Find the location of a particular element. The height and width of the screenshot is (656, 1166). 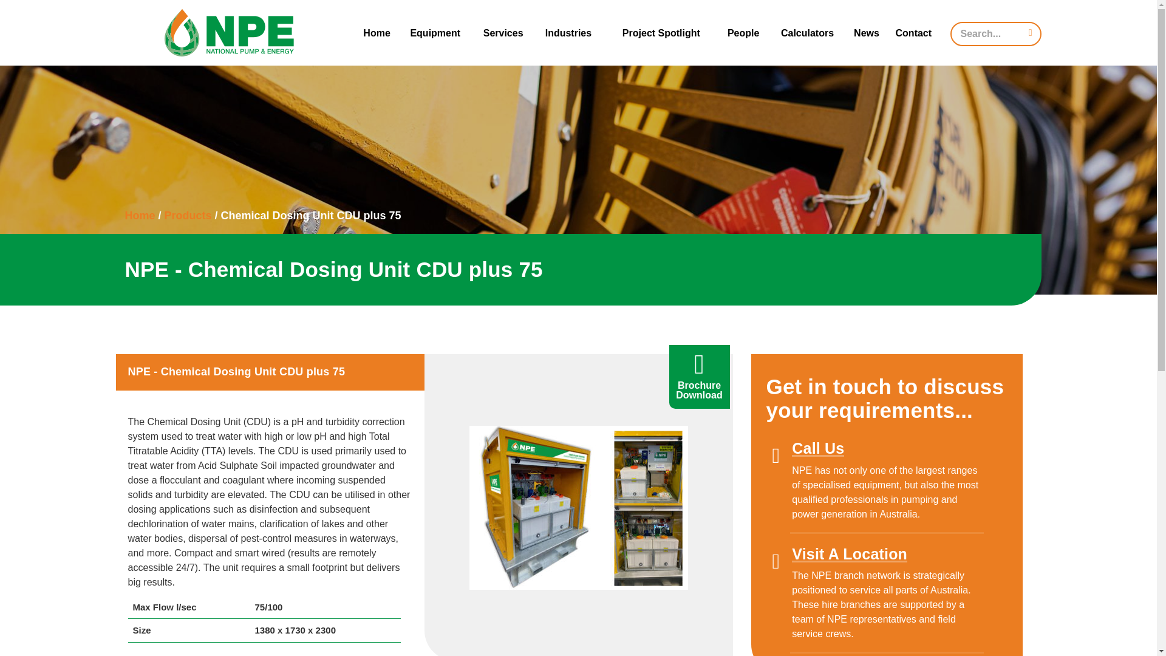

People is located at coordinates (743, 33).